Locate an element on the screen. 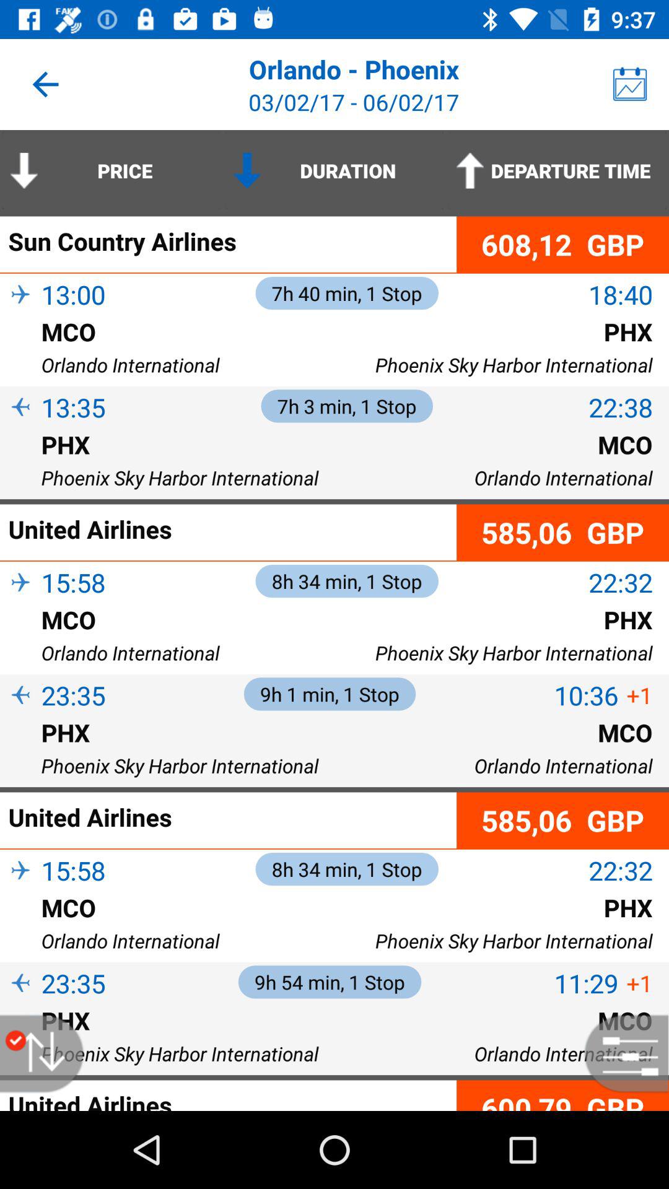  chec flights is located at coordinates (620, 1054).